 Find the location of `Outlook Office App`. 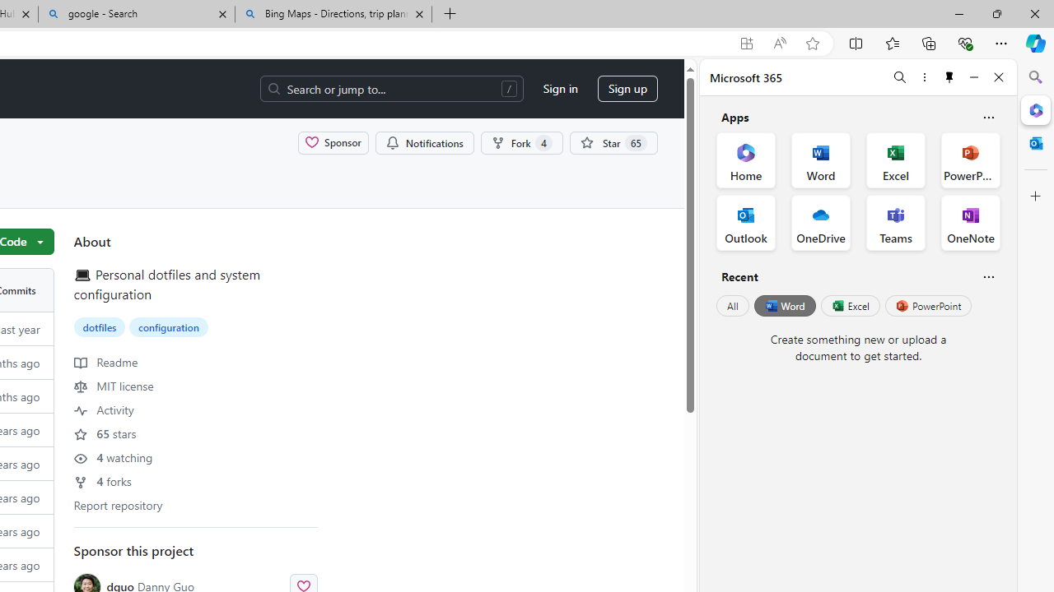

Outlook Office App is located at coordinates (746, 222).